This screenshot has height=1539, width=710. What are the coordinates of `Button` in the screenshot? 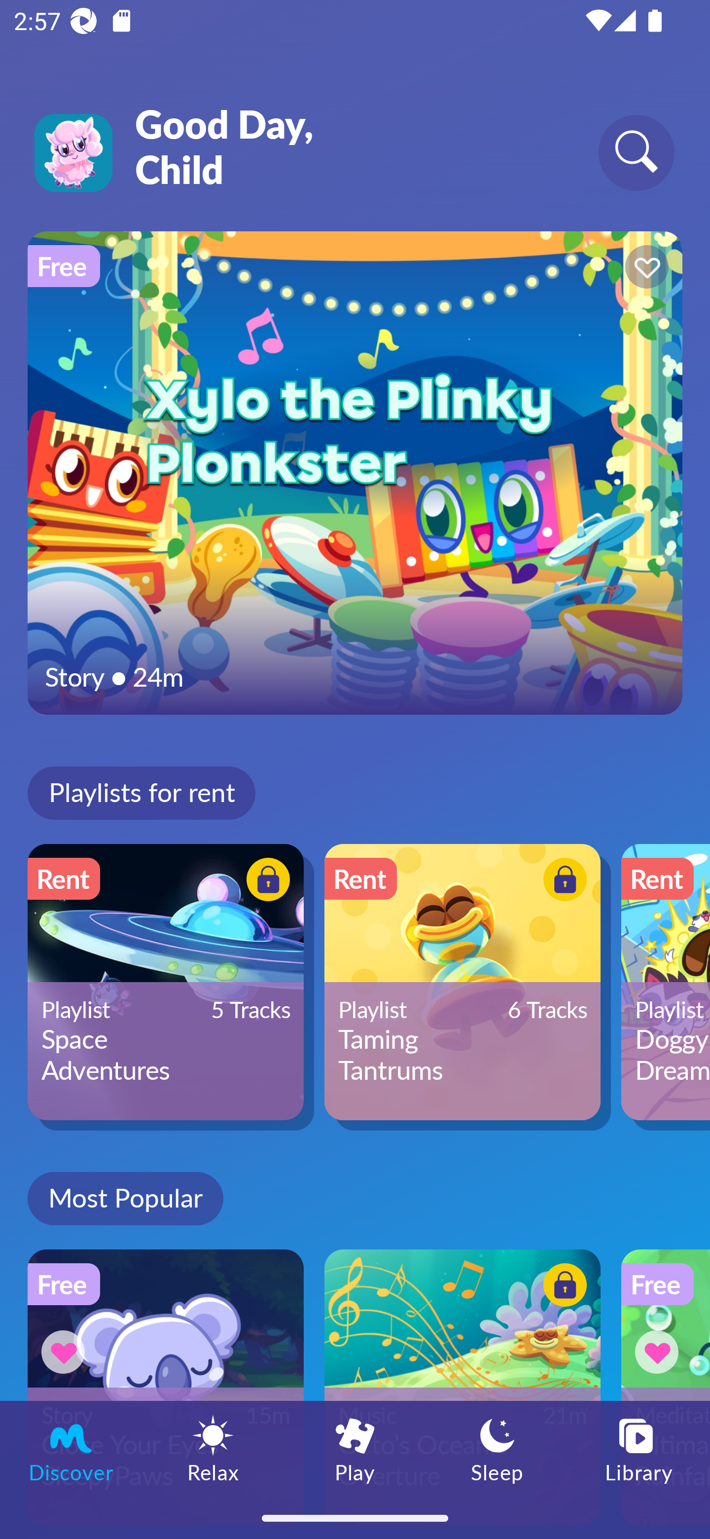 It's located at (562, 1288).